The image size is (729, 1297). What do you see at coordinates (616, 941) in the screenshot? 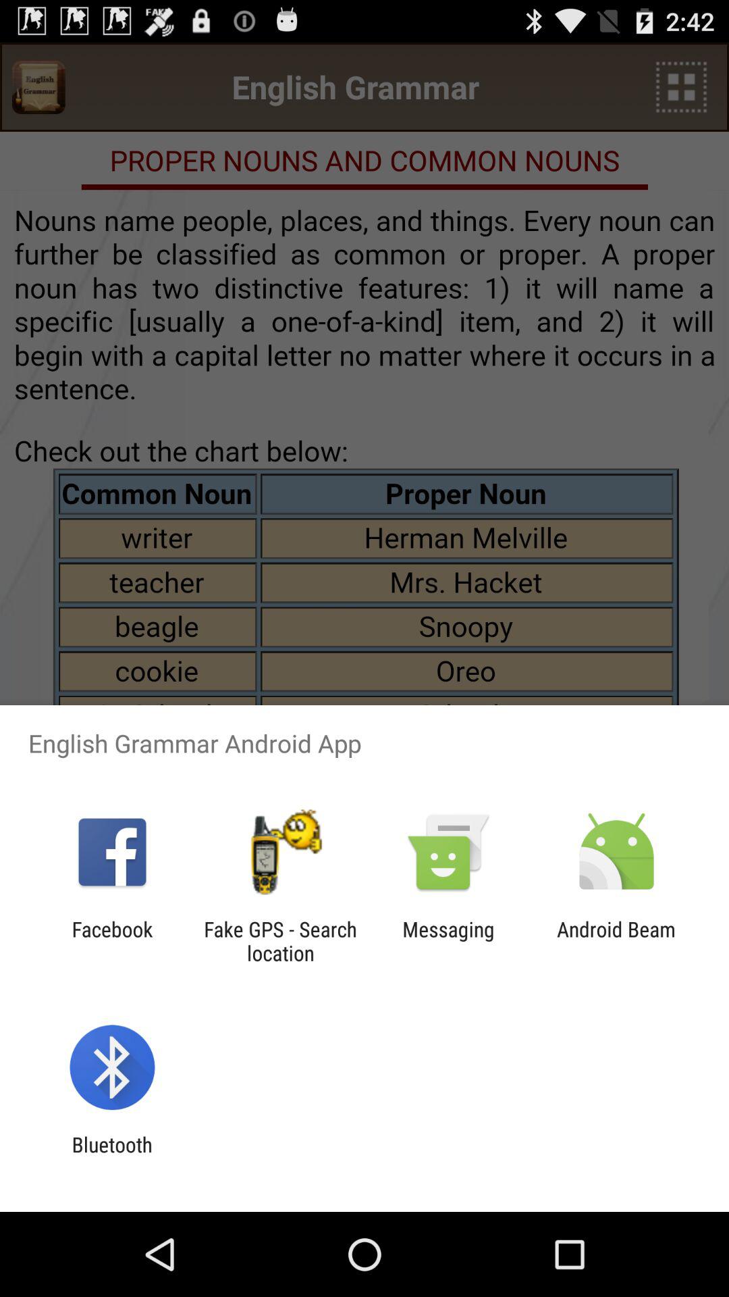
I see `turn off the android beam app` at bounding box center [616, 941].